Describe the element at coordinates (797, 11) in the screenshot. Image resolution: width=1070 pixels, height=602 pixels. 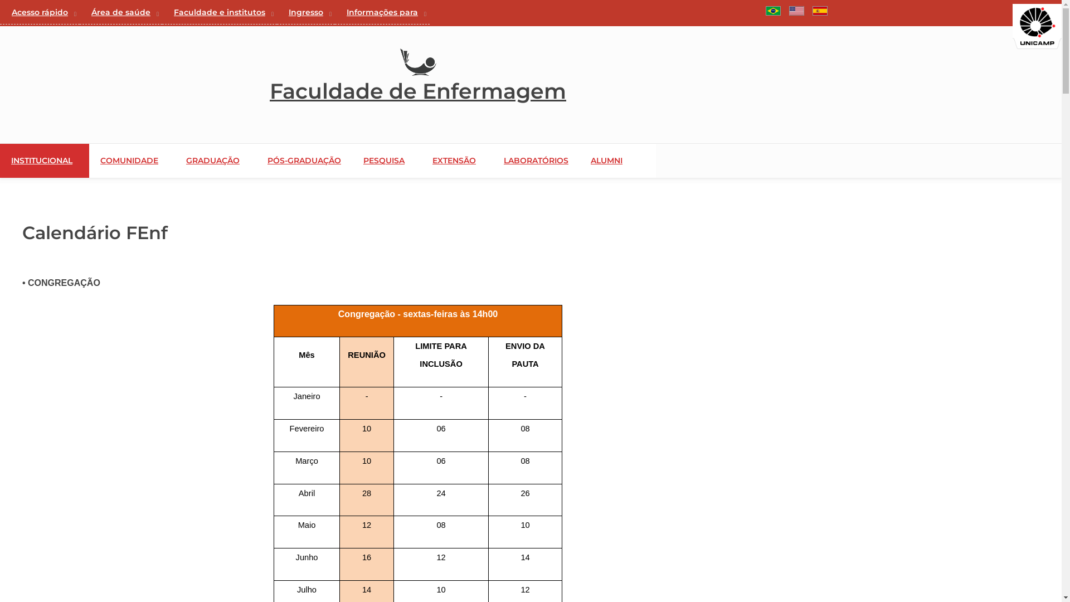
I see `EN` at that location.